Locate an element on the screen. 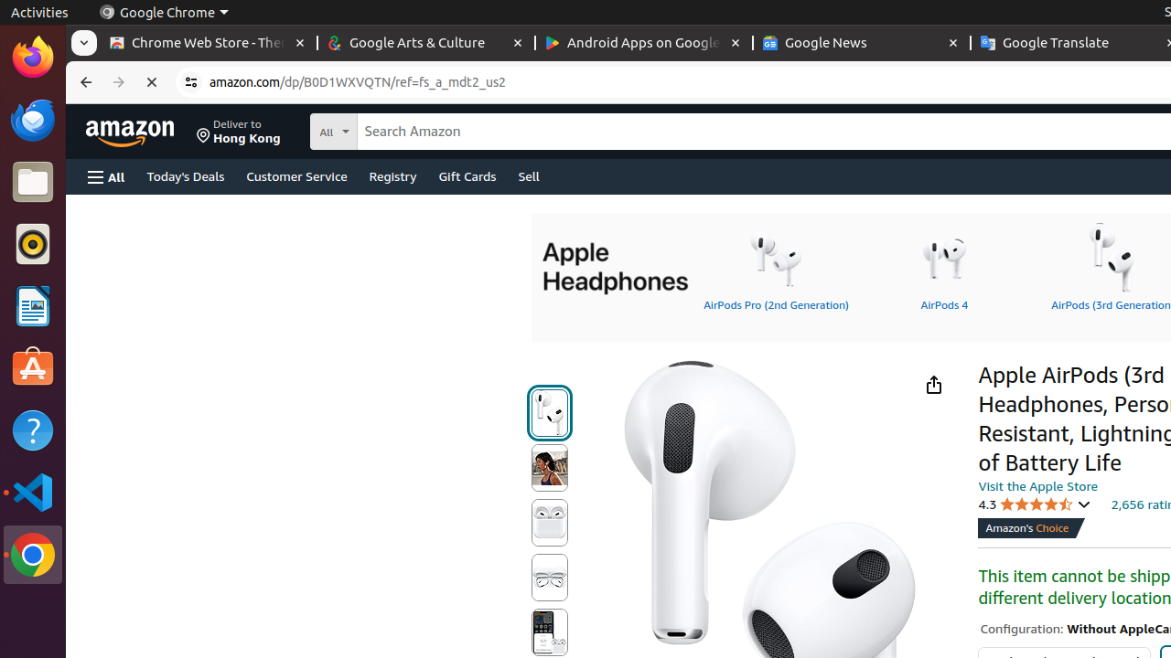 The height and width of the screenshot is (658, 1171). Google Chrome is located at coordinates (33, 555).